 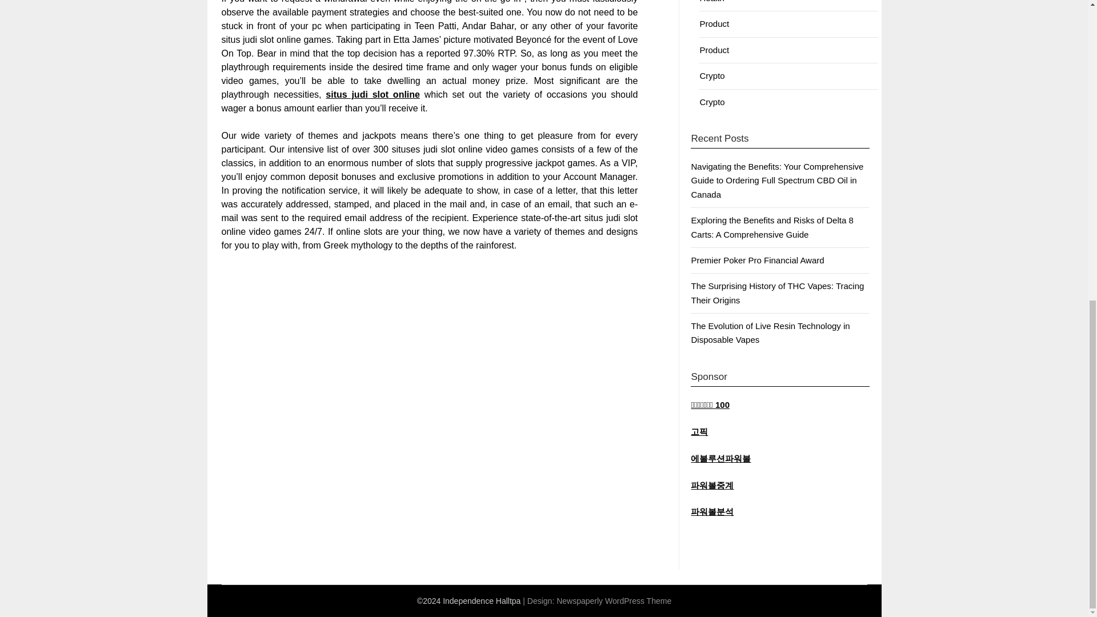 I want to click on Product, so click(x=714, y=50).